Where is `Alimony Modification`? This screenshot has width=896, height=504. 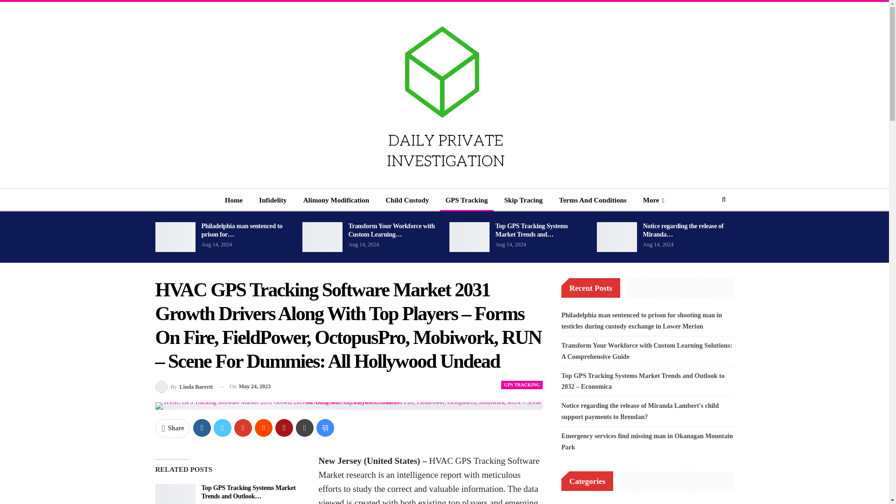 Alimony Modification is located at coordinates (336, 200).